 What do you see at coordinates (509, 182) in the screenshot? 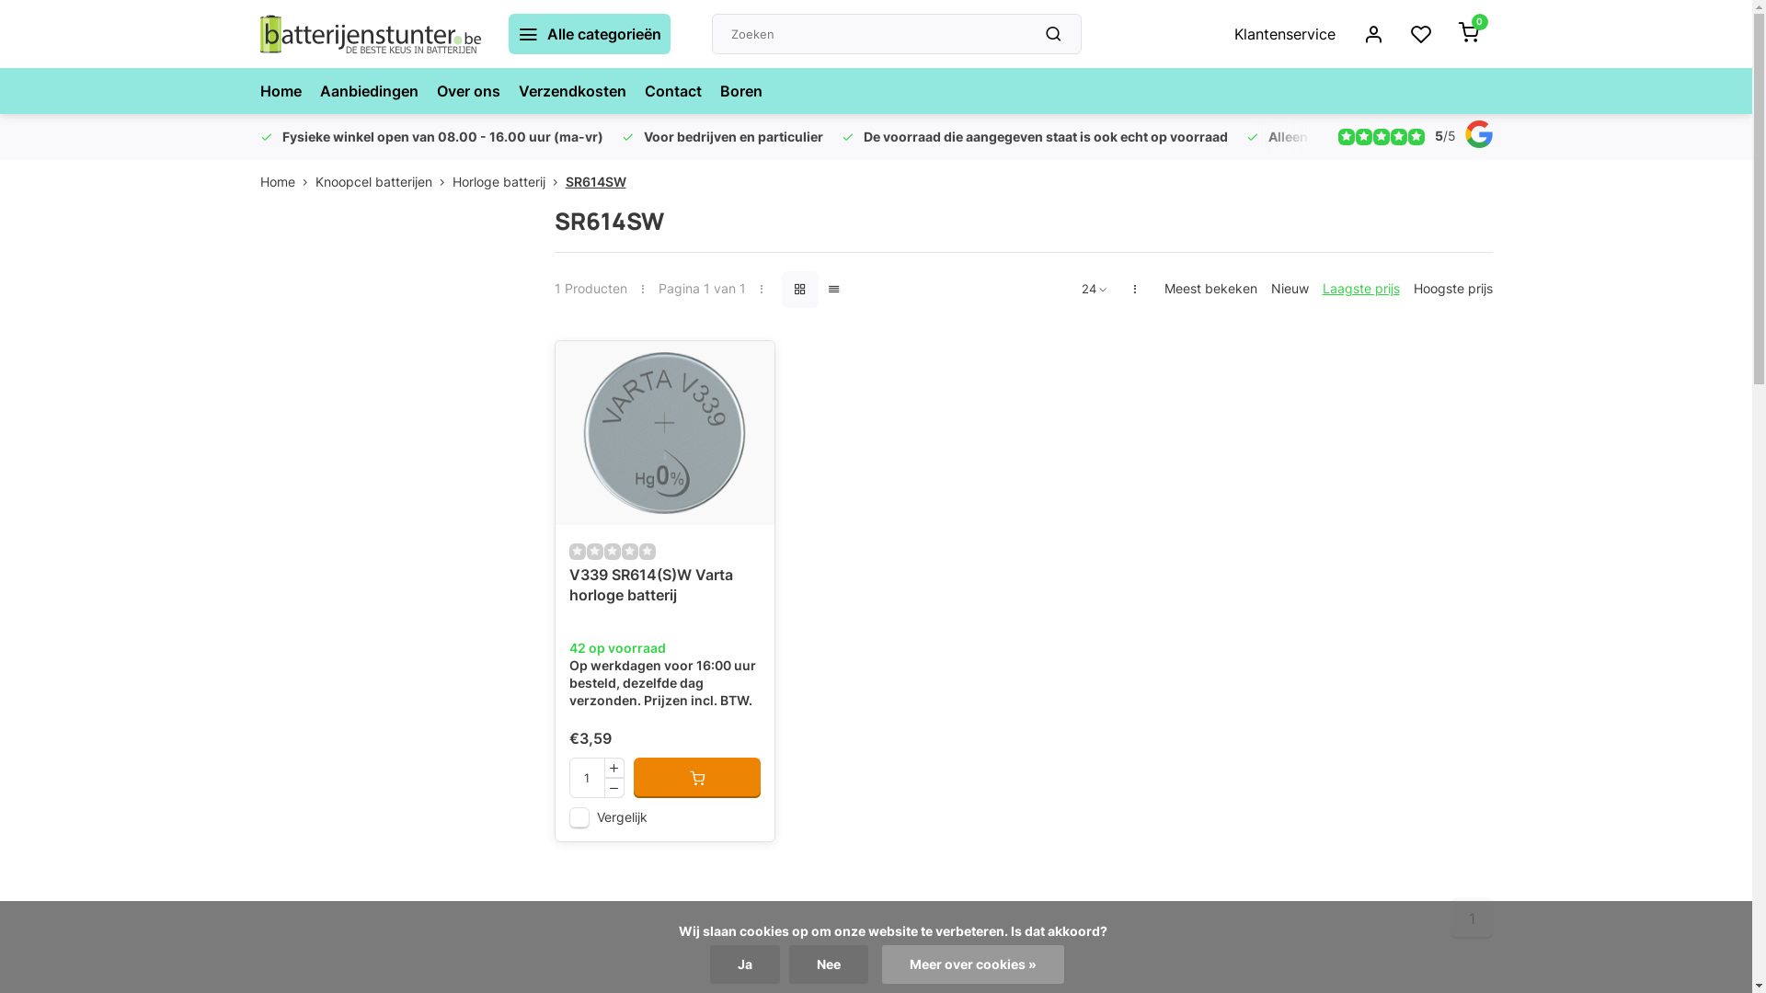
I see `Horloge batterij` at bounding box center [509, 182].